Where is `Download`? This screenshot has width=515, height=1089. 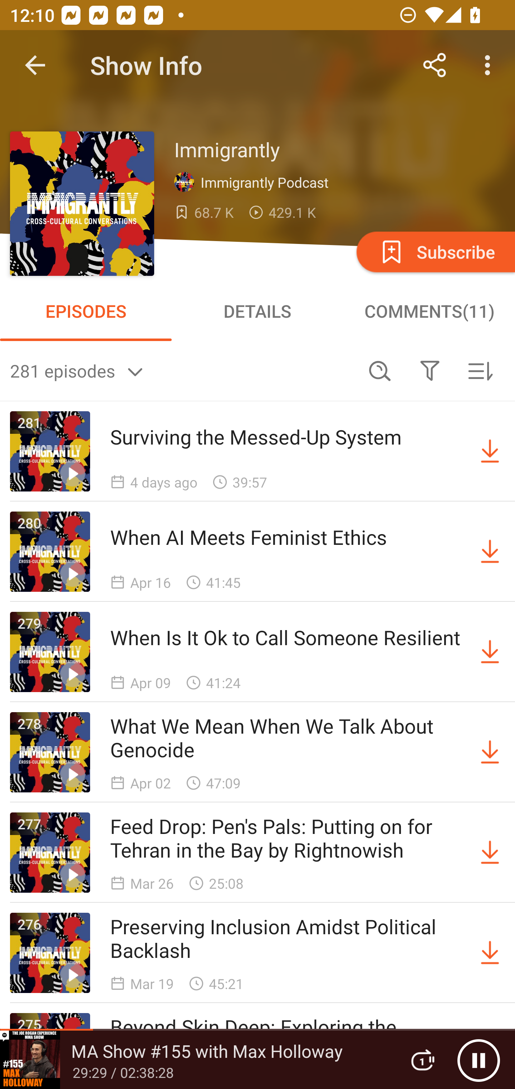 Download is located at coordinates (490, 652).